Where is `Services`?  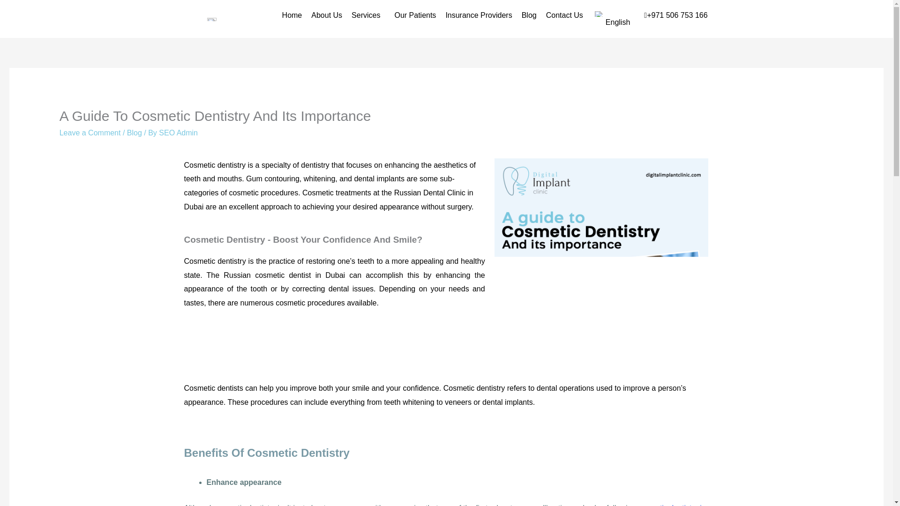
Services is located at coordinates (368, 15).